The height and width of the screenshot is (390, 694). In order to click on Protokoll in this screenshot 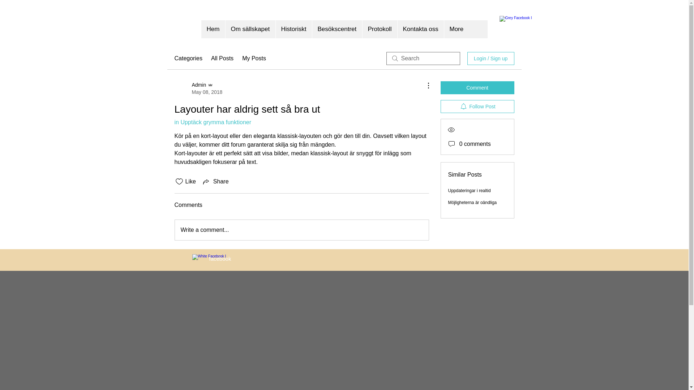, I will do `click(380, 29)`.